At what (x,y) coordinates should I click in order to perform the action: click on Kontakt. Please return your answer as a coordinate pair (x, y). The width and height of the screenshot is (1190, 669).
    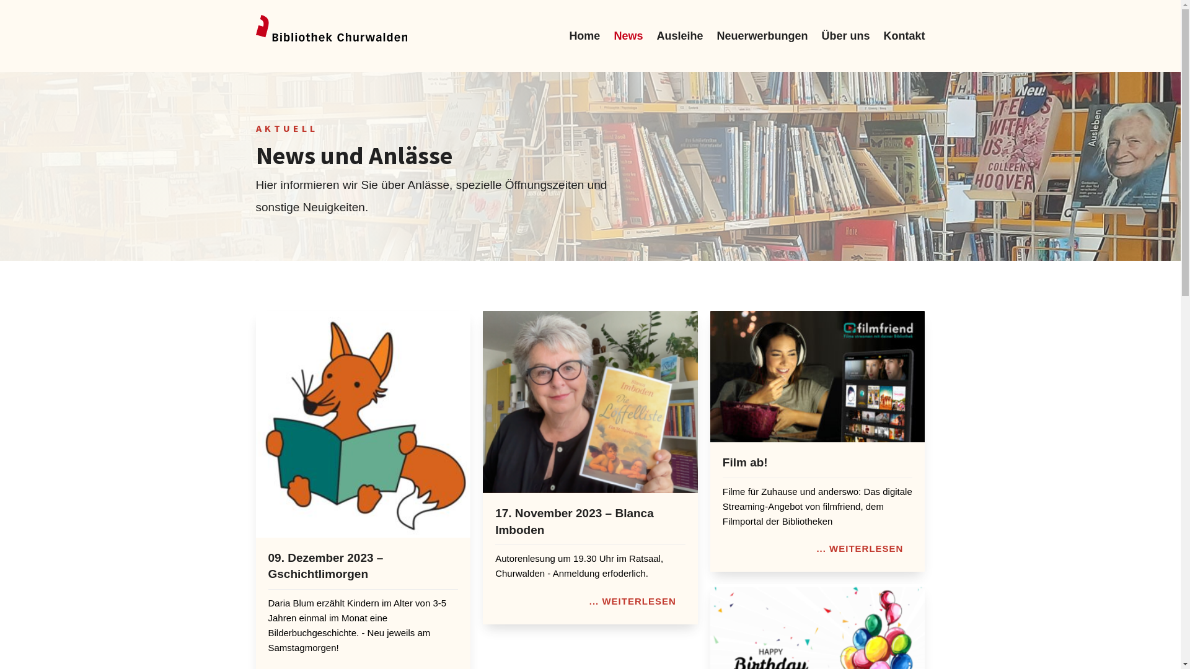
    Looking at the image, I should click on (905, 36).